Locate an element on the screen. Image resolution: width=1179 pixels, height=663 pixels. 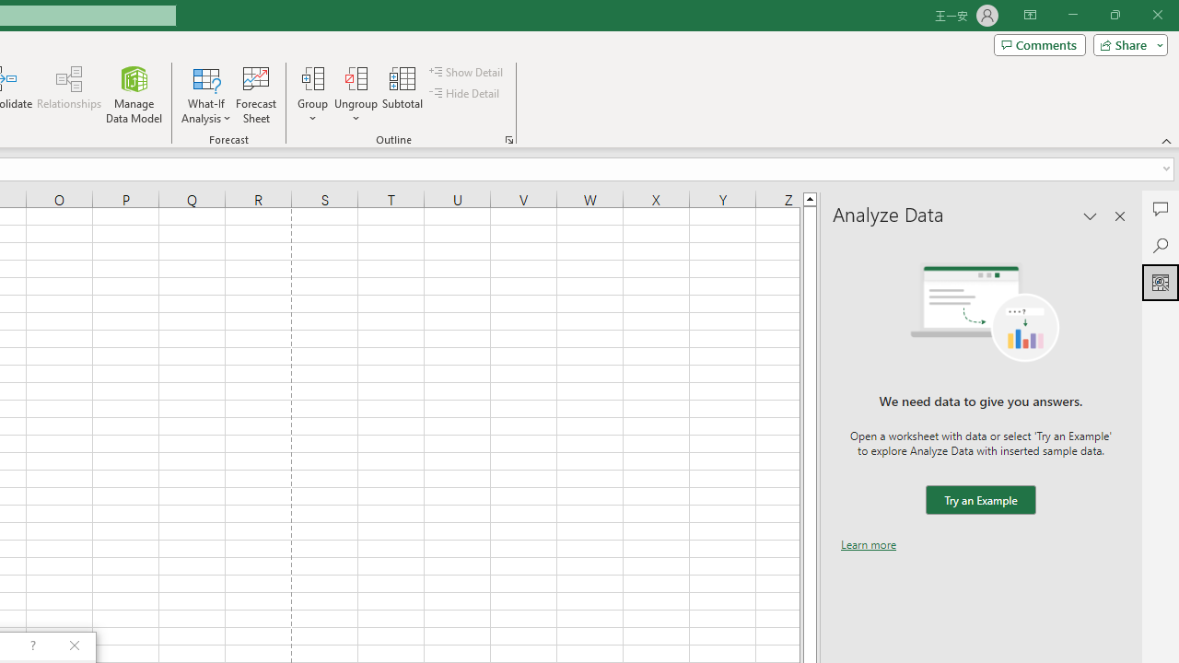
We need data to give you answers. Try an Example is located at coordinates (980, 501).